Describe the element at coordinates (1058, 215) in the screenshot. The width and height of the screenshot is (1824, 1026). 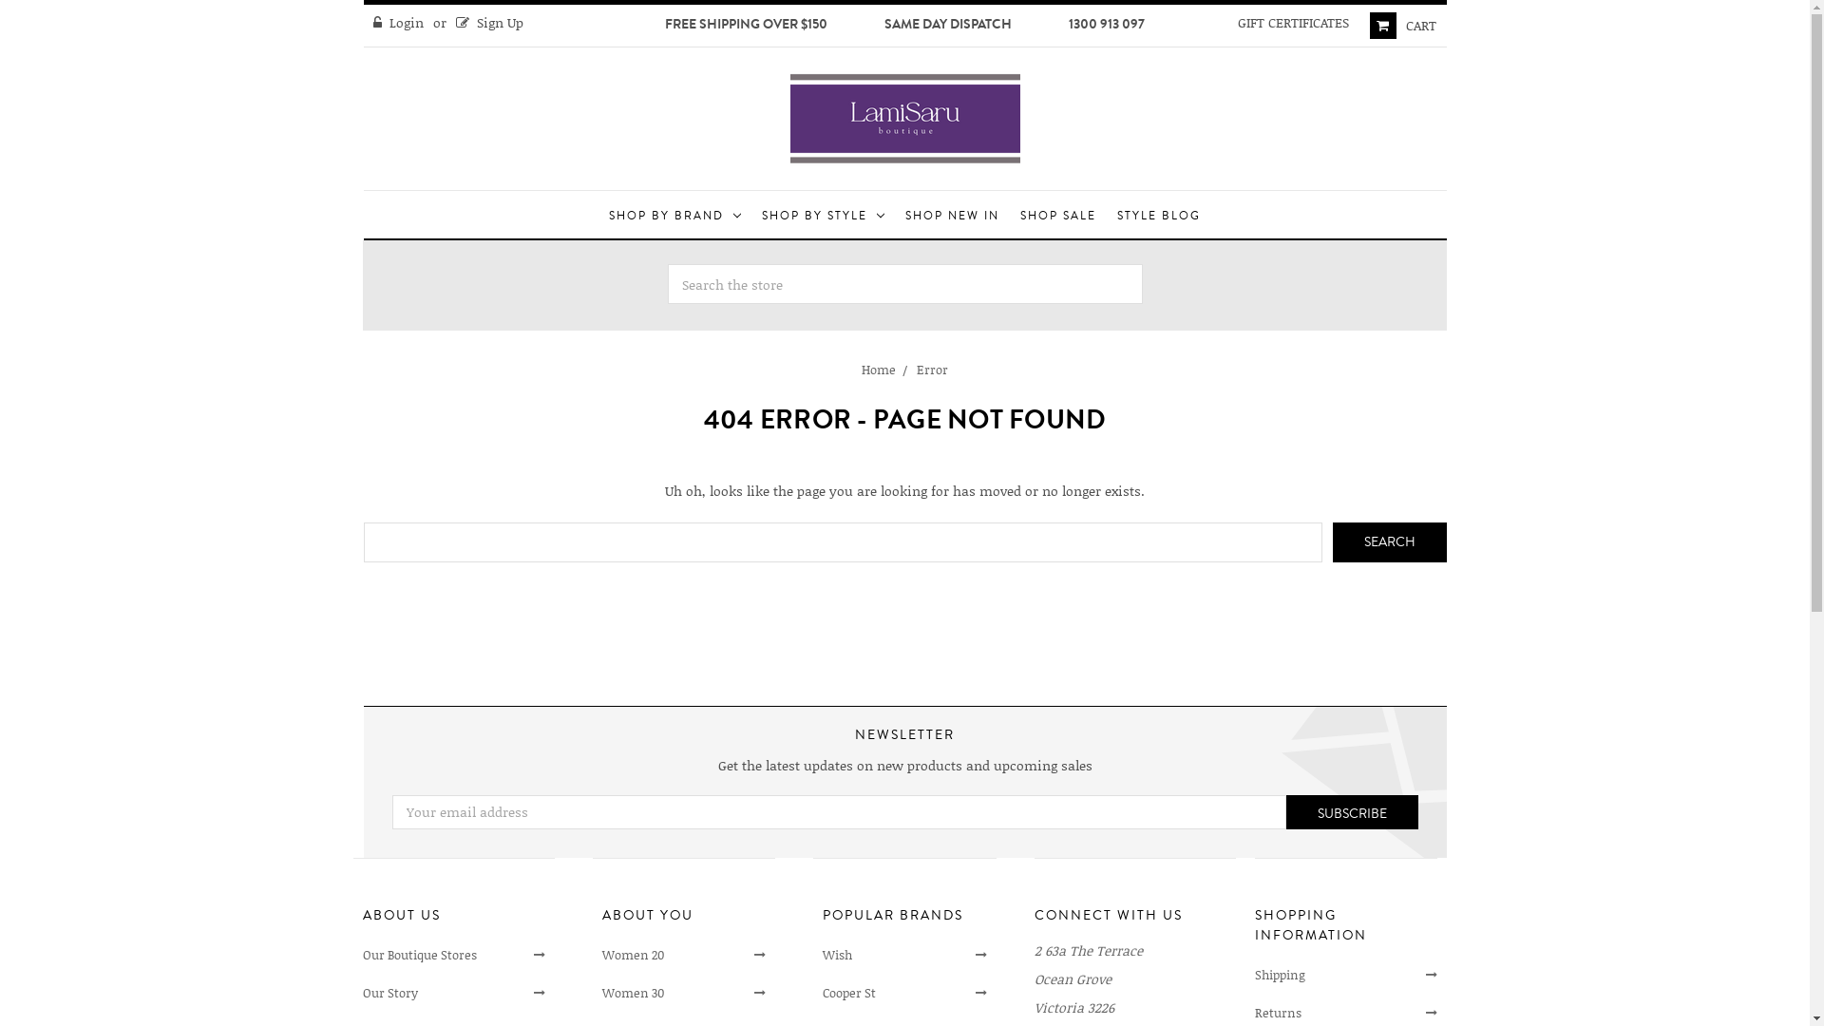
I see `SHOP SALE` at that location.